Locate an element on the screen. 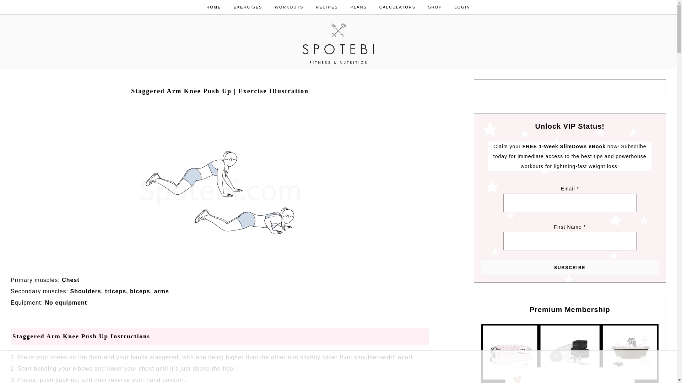 This screenshot has height=383, width=682. Share on Facebook is located at coordinates (28, 116).